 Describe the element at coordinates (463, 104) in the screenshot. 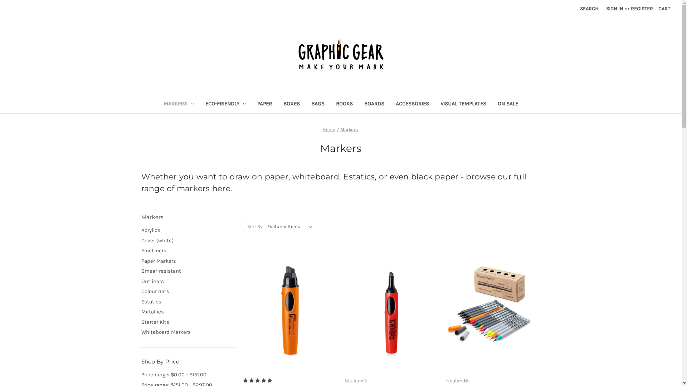

I see `VISUAL TEMPLATES` at that location.